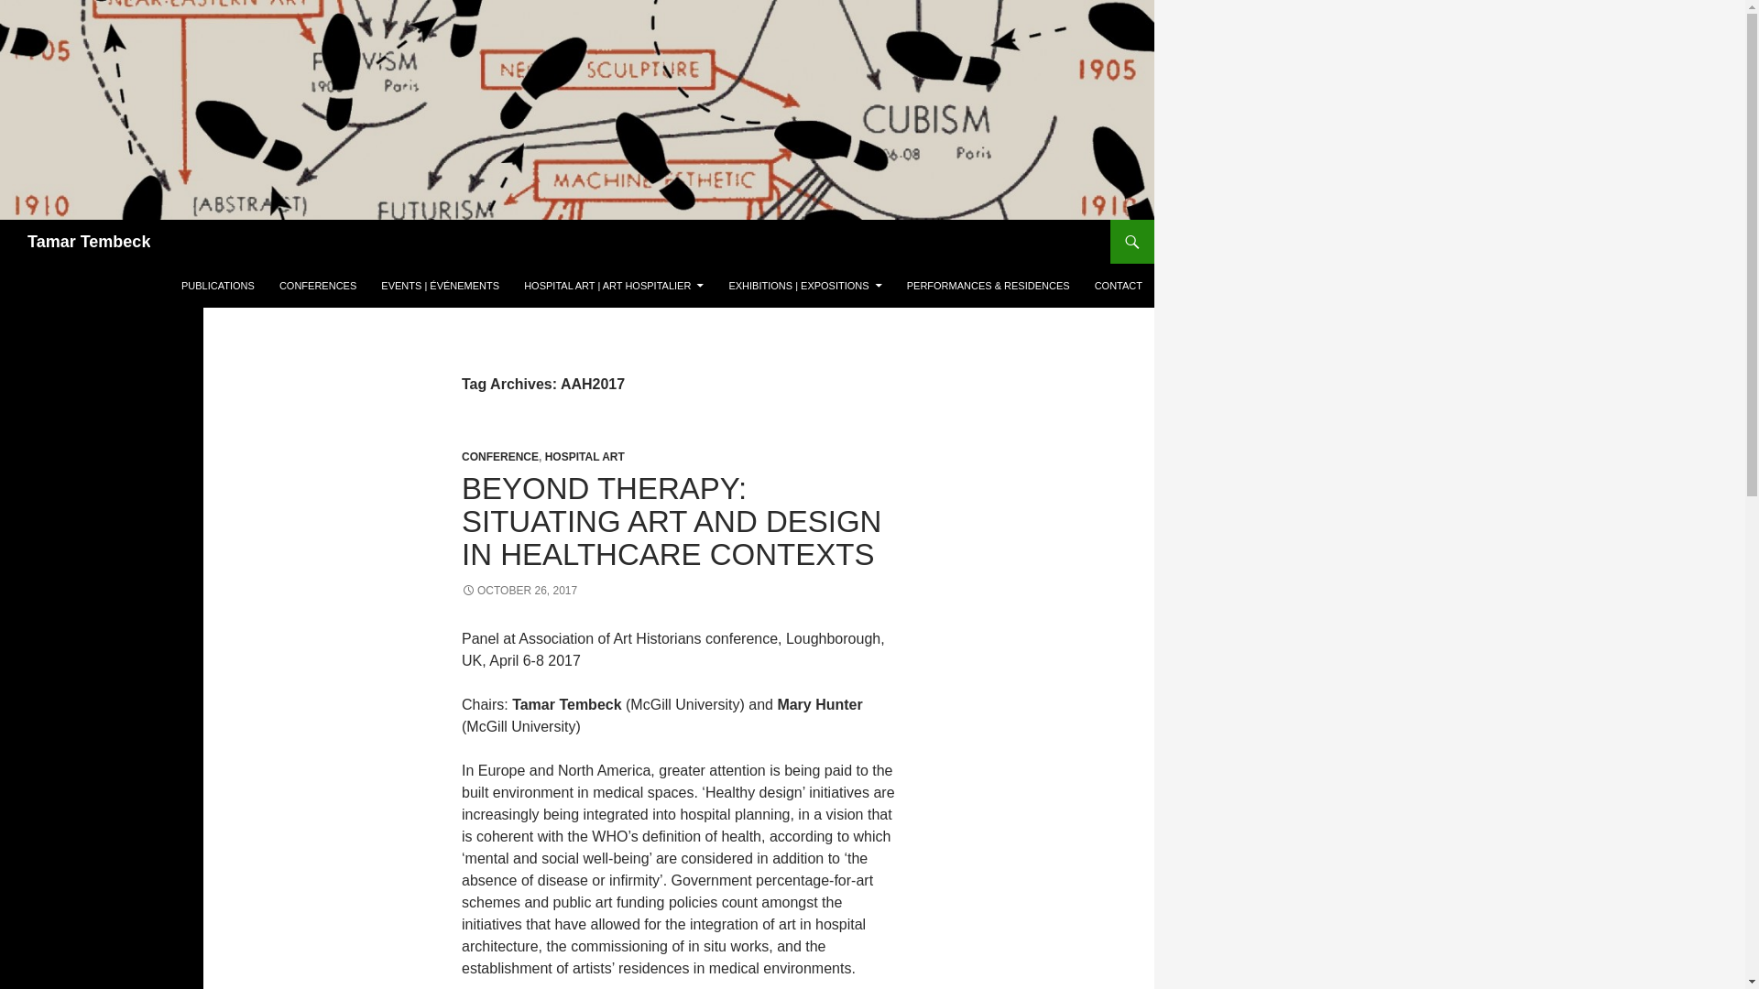  I want to click on OCTOBER 26, 2017, so click(519, 591).